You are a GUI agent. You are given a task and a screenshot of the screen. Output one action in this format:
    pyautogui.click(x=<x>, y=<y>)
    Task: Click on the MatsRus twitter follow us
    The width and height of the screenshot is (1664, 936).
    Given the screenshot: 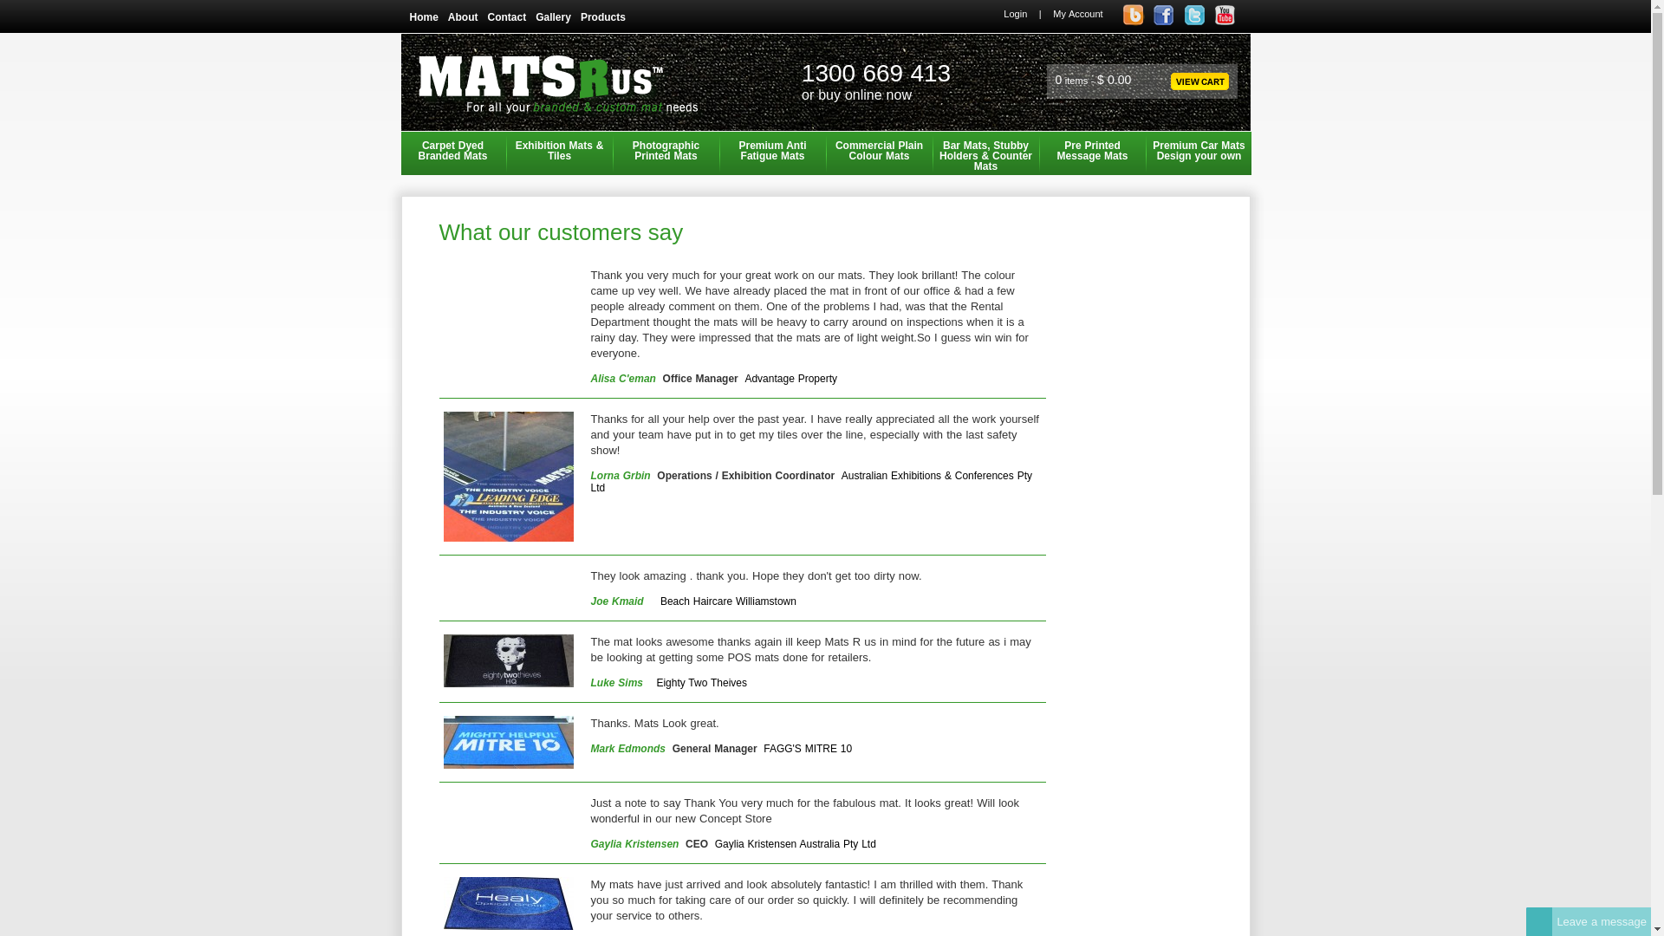 What is the action you would take?
    pyautogui.click(x=1194, y=16)
    